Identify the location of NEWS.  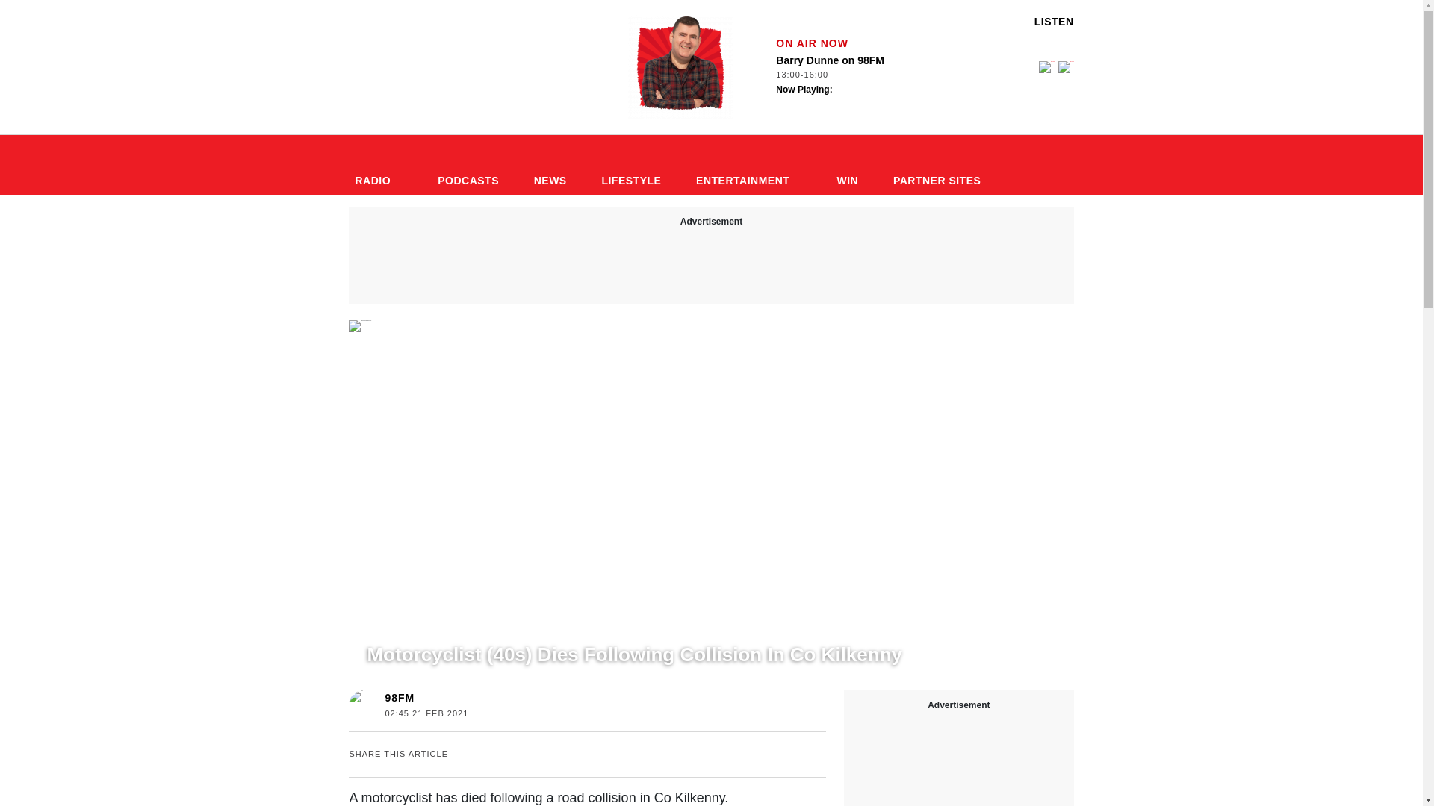
(468, 165).